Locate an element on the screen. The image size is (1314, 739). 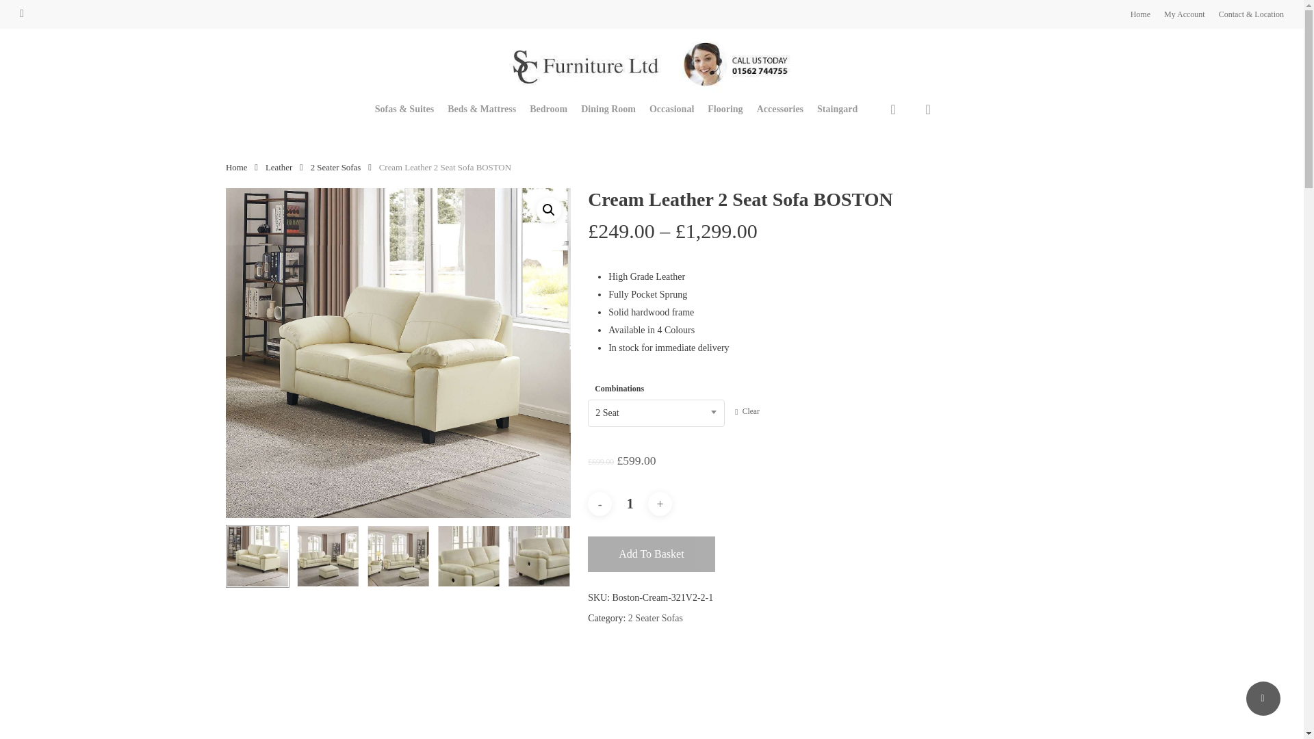
1 is located at coordinates (630, 504).